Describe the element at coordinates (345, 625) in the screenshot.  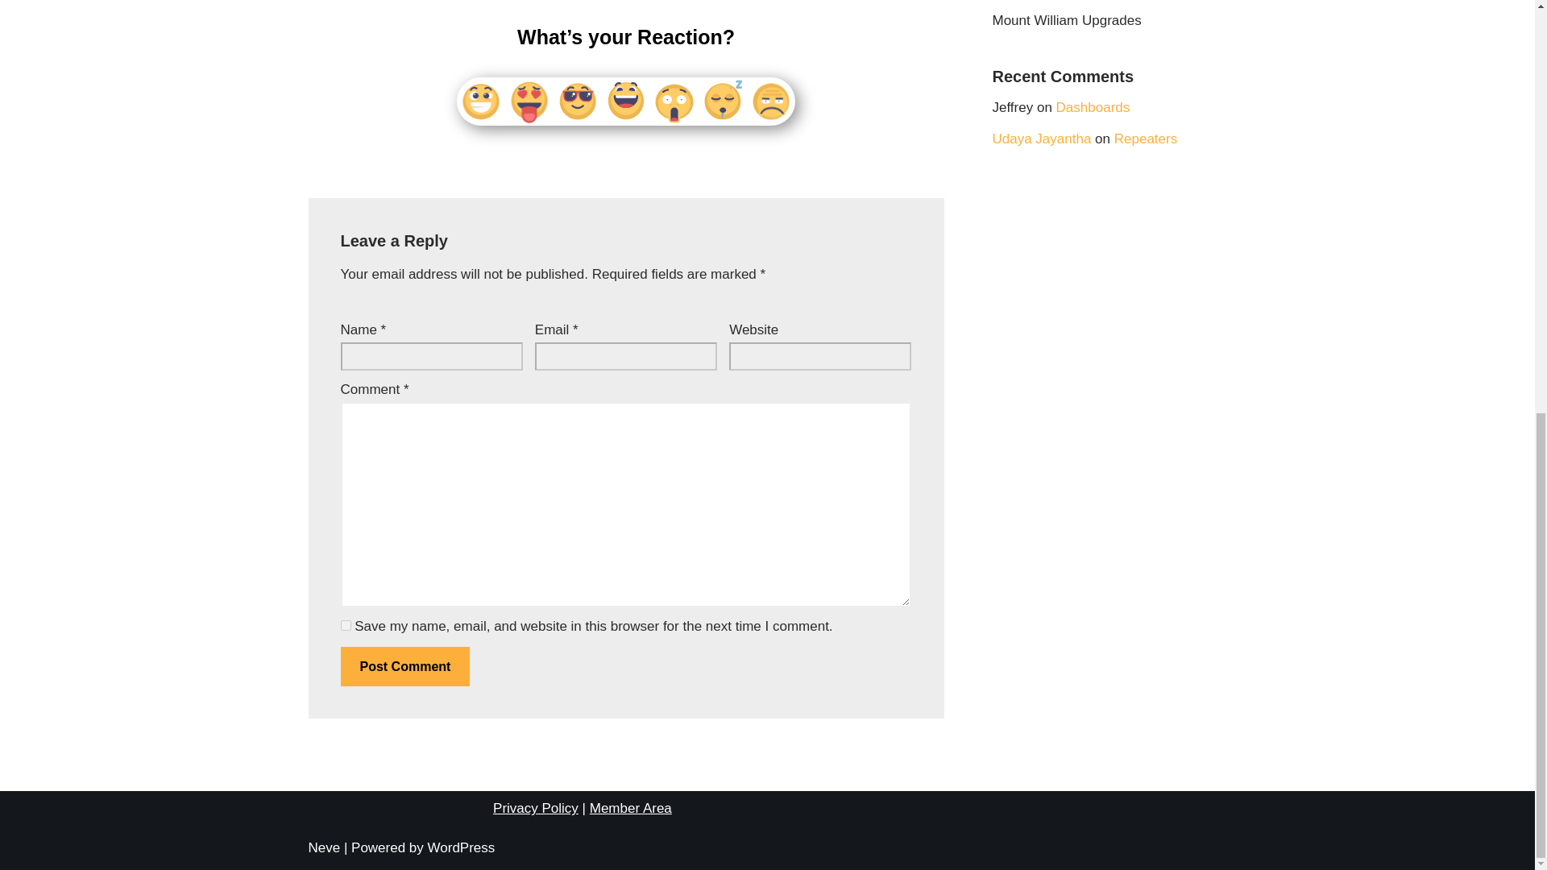
I see `yes` at that location.